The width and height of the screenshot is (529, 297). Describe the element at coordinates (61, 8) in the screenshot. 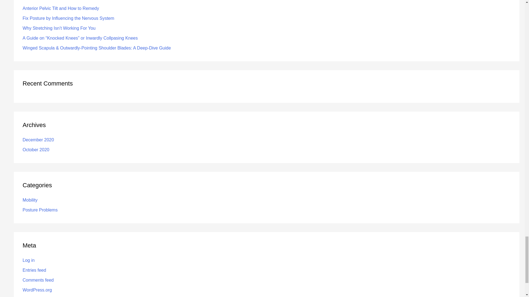

I see `Anterior Pelvic Tilt and How to Remedy` at that location.